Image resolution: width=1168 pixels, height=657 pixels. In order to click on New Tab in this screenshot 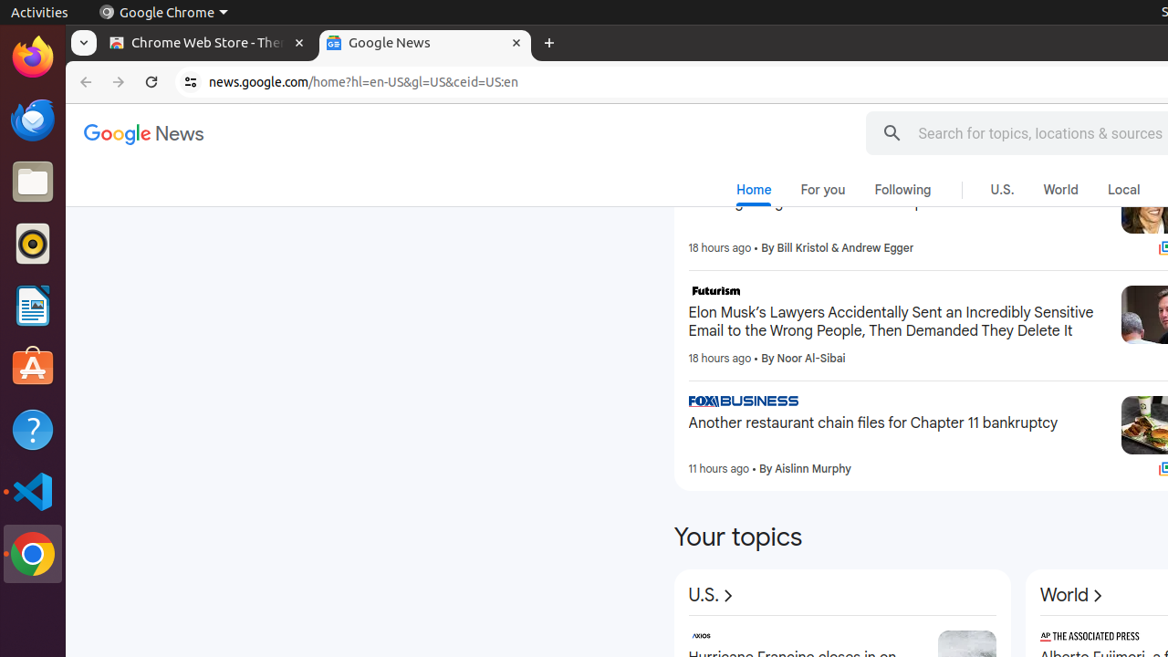, I will do `click(549, 44)`.